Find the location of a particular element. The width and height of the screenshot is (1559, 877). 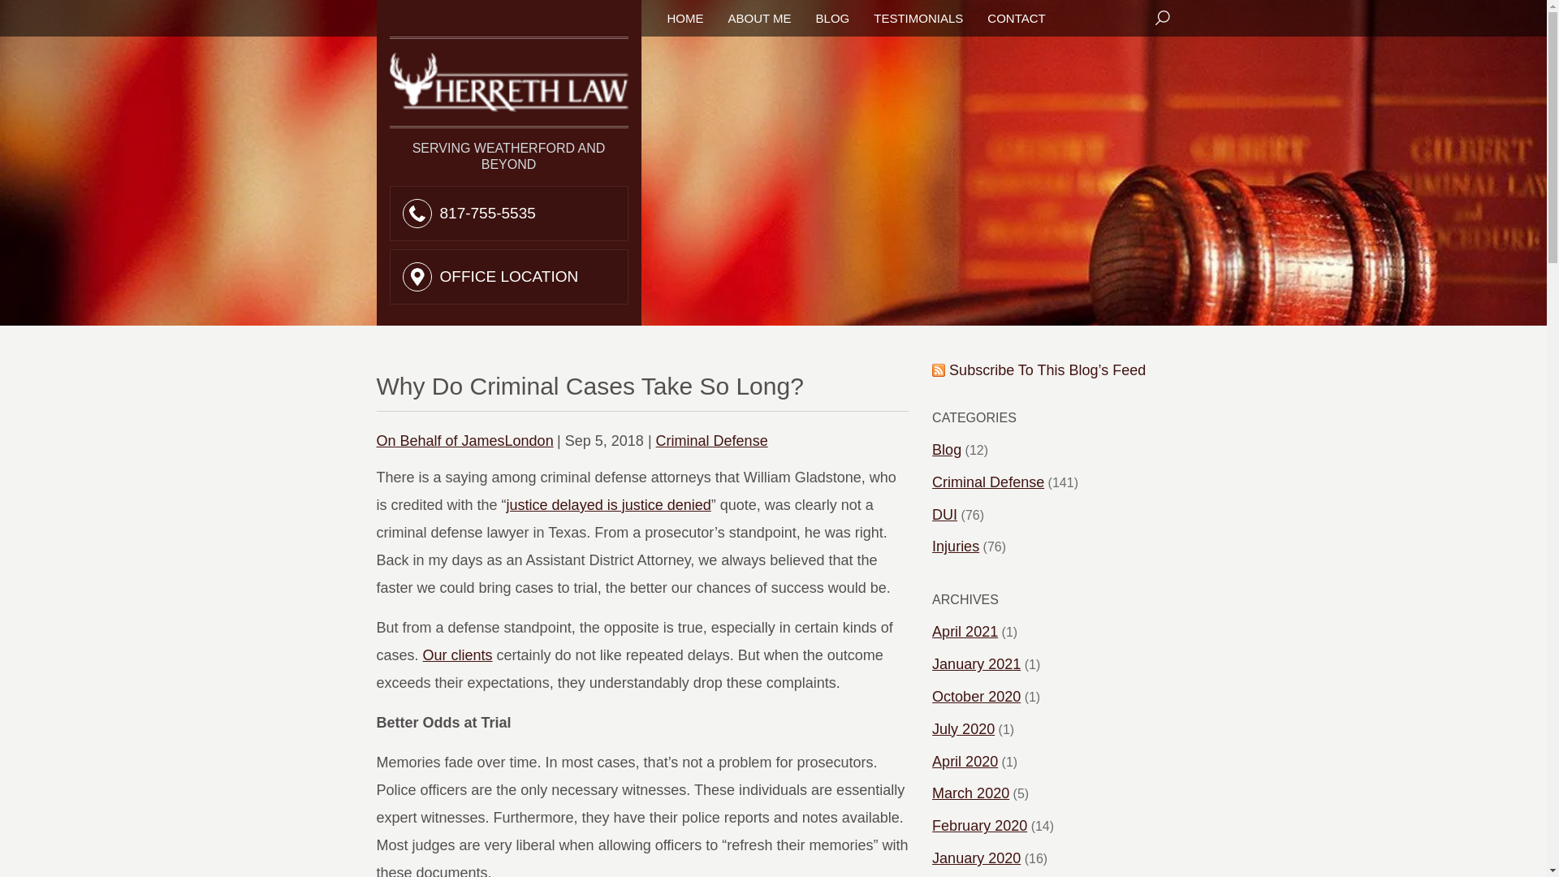

JamesLondon is located at coordinates (464, 440).